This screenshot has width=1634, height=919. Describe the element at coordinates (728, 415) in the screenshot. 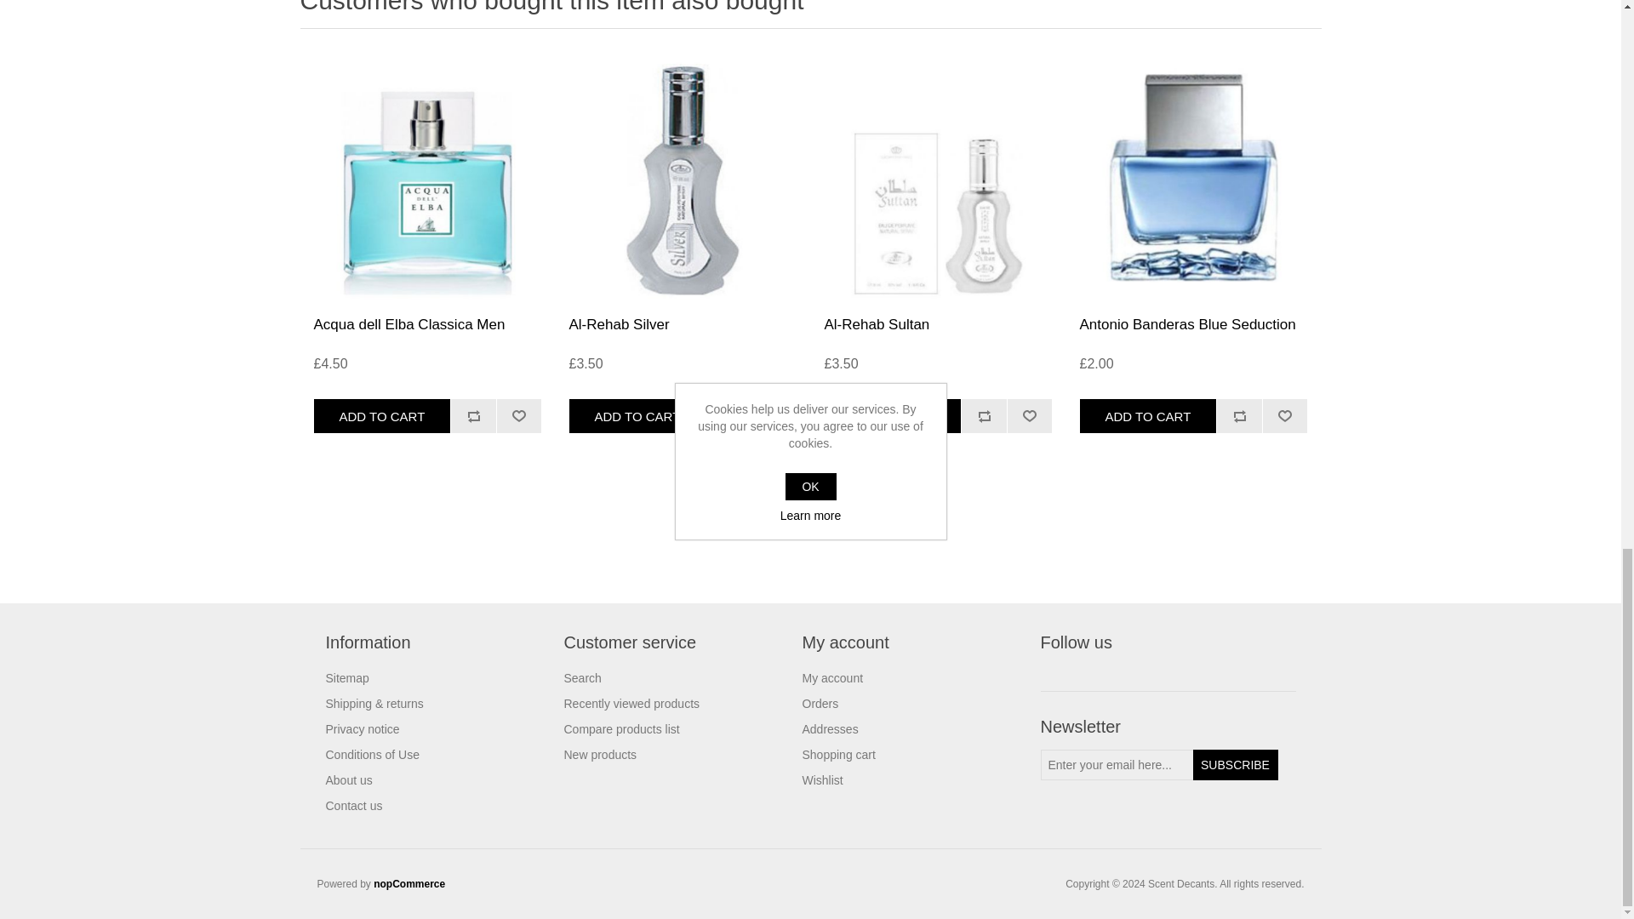

I see `Add to compare list` at that location.